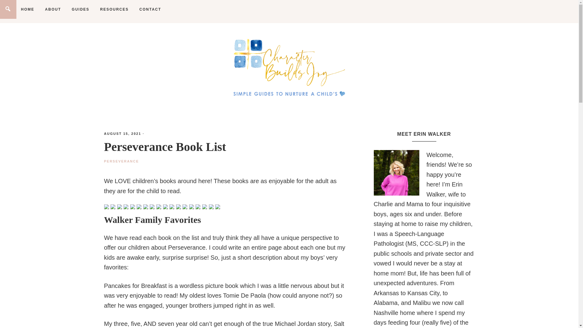  I want to click on RESOURCES, so click(114, 9).